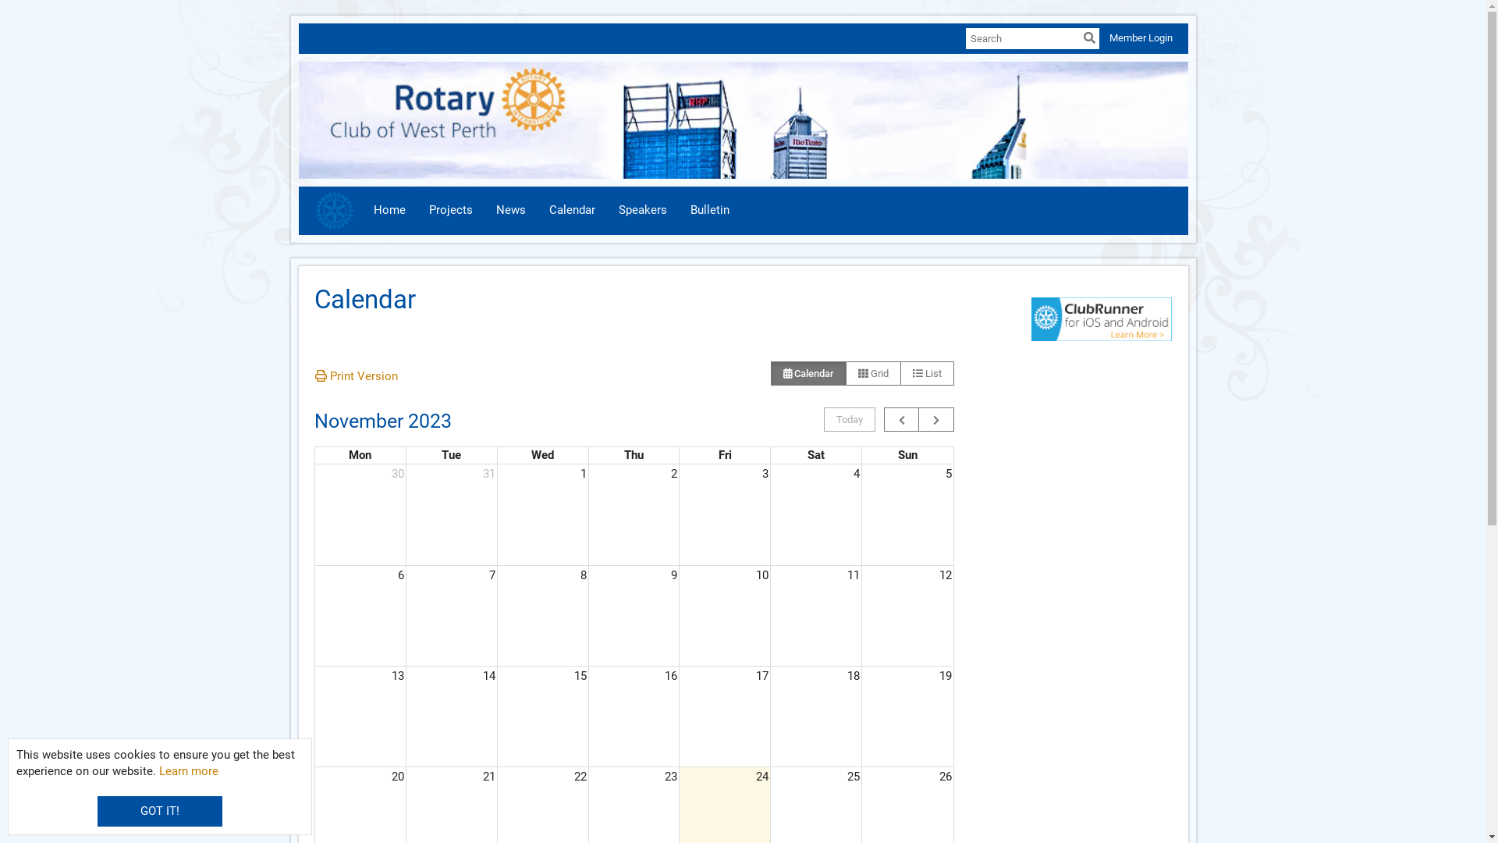  I want to click on Print Version, so click(364, 376).